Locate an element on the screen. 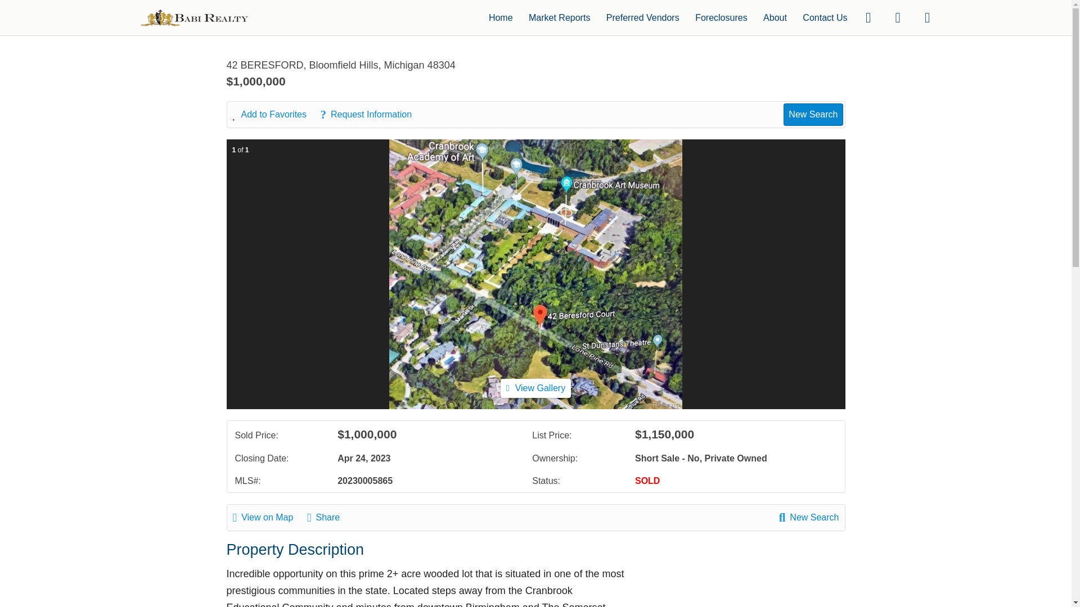  Preferred Vendors is located at coordinates (642, 17).